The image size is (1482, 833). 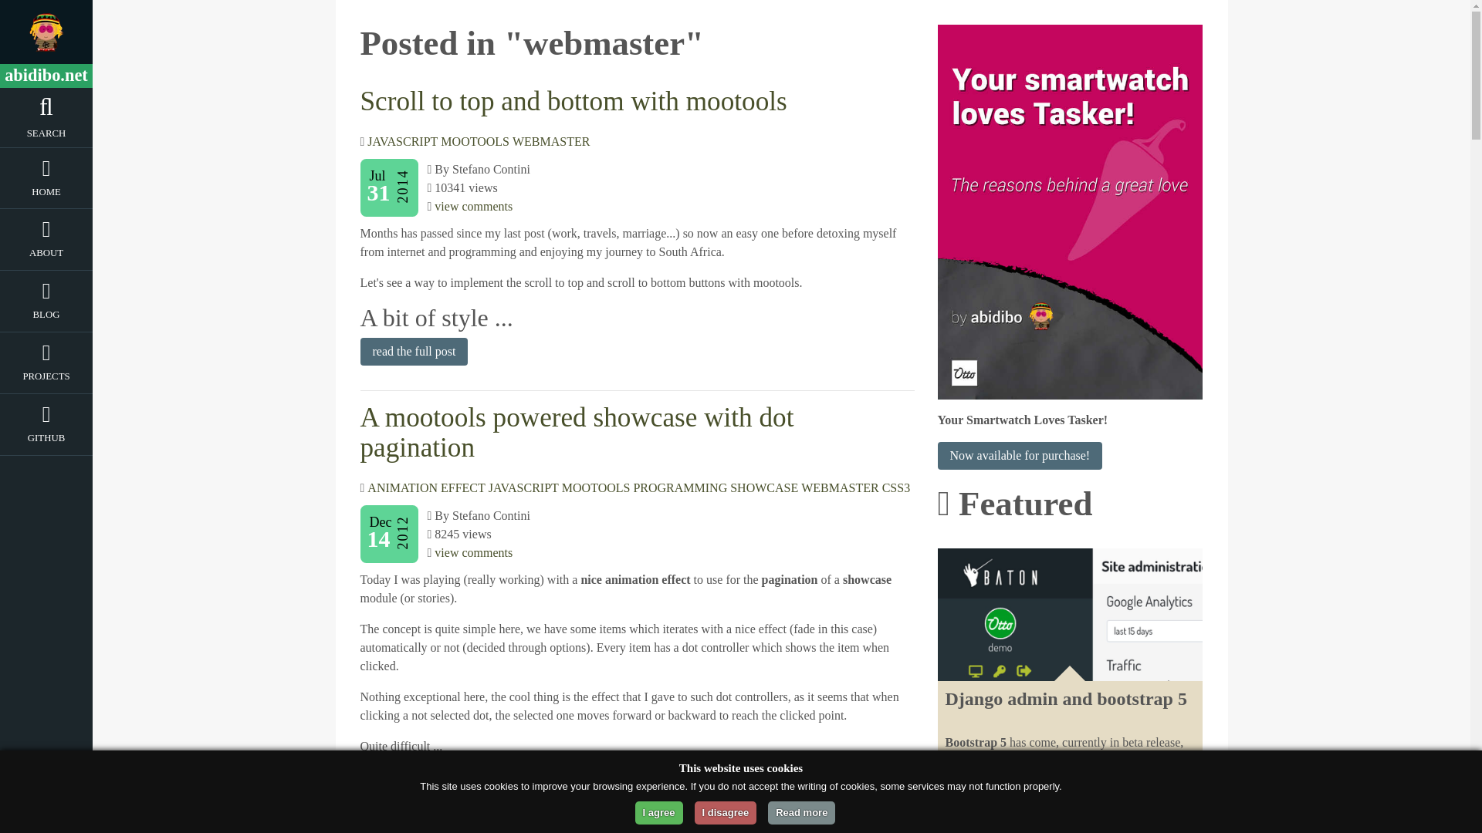 What do you see at coordinates (46, 379) in the screenshot?
I see `PROJECTS` at bounding box center [46, 379].